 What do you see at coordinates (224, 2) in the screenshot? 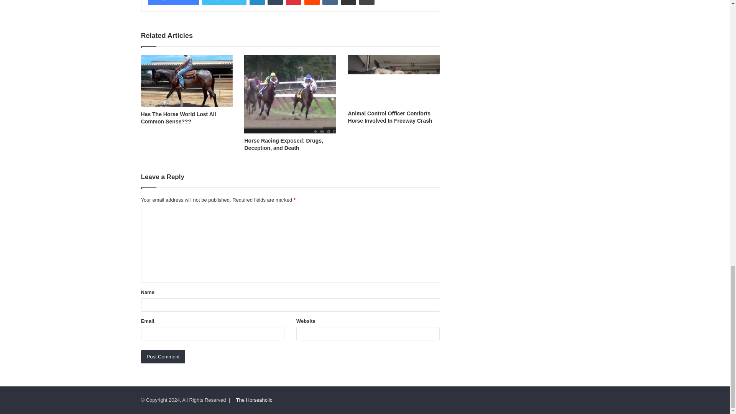
I see `Twitter` at bounding box center [224, 2].